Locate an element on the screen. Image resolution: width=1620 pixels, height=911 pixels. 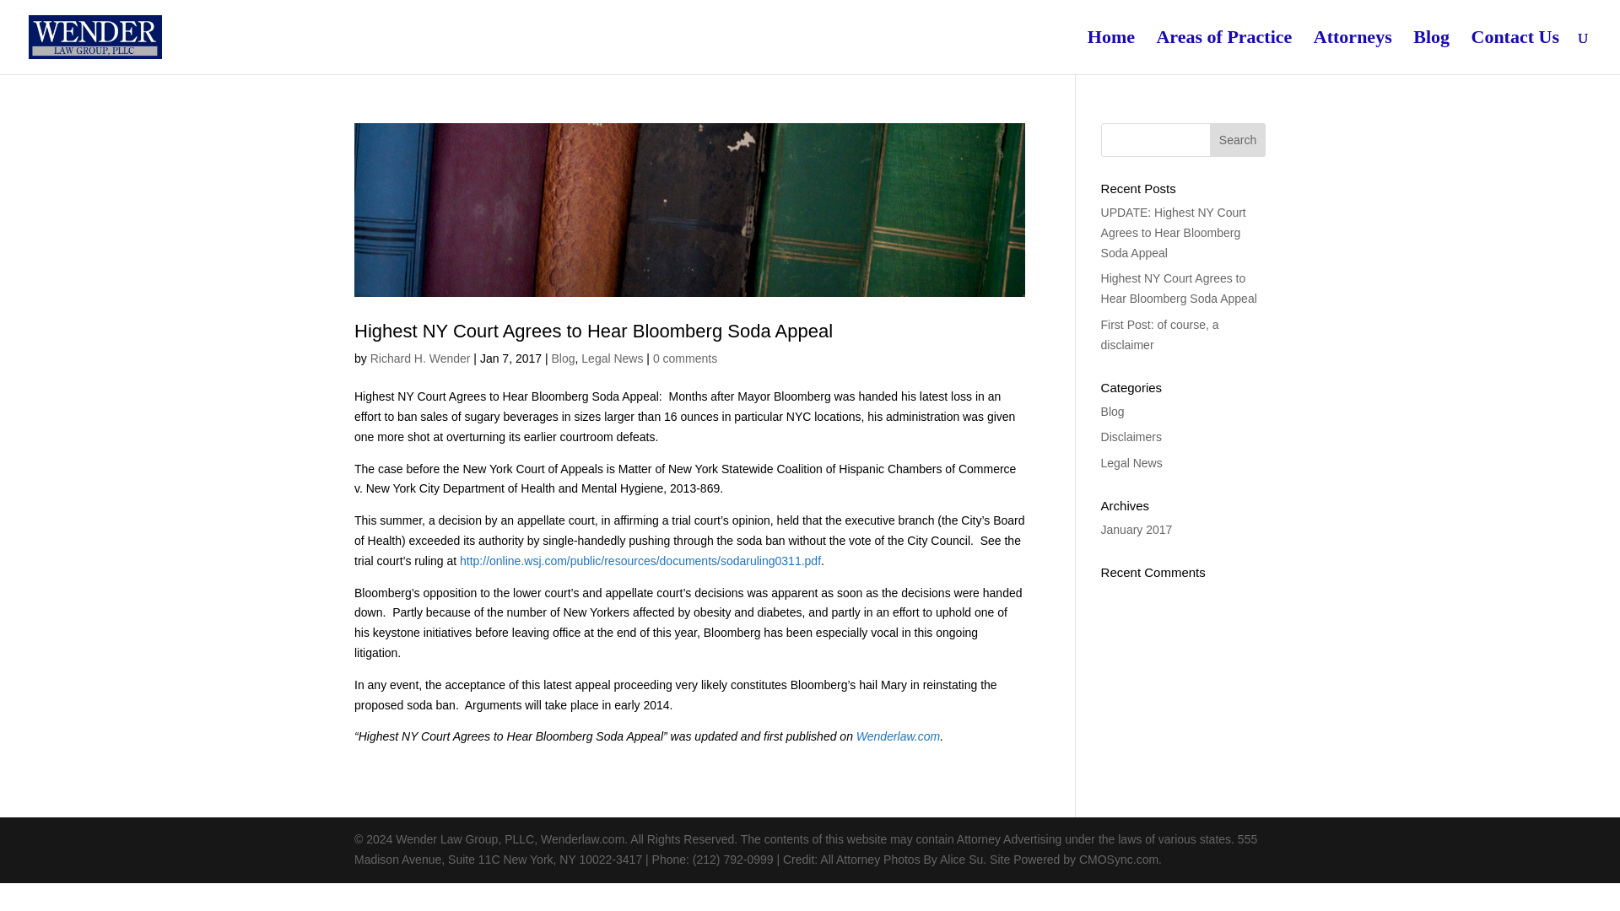
Contact Us is located at coordinates (1515, 52).